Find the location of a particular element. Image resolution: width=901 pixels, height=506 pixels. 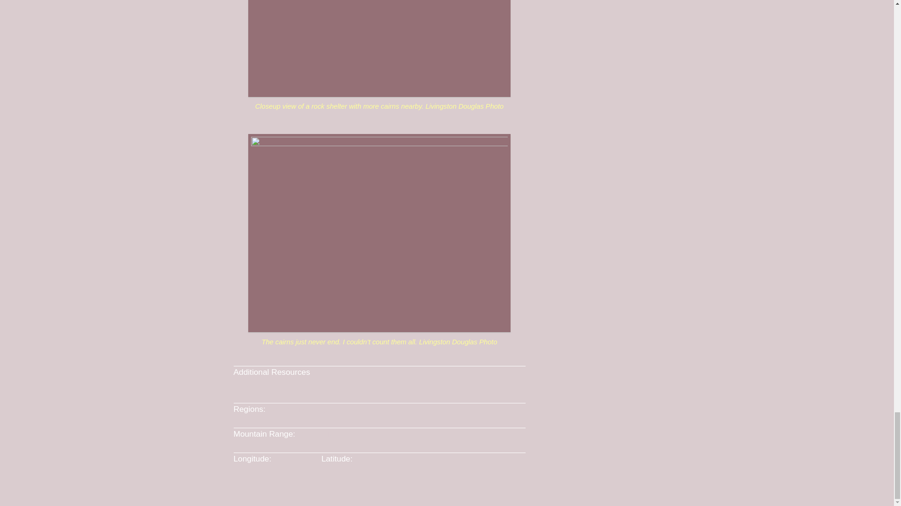

EASTERN IDAHO is located at coordinates (373, 409).